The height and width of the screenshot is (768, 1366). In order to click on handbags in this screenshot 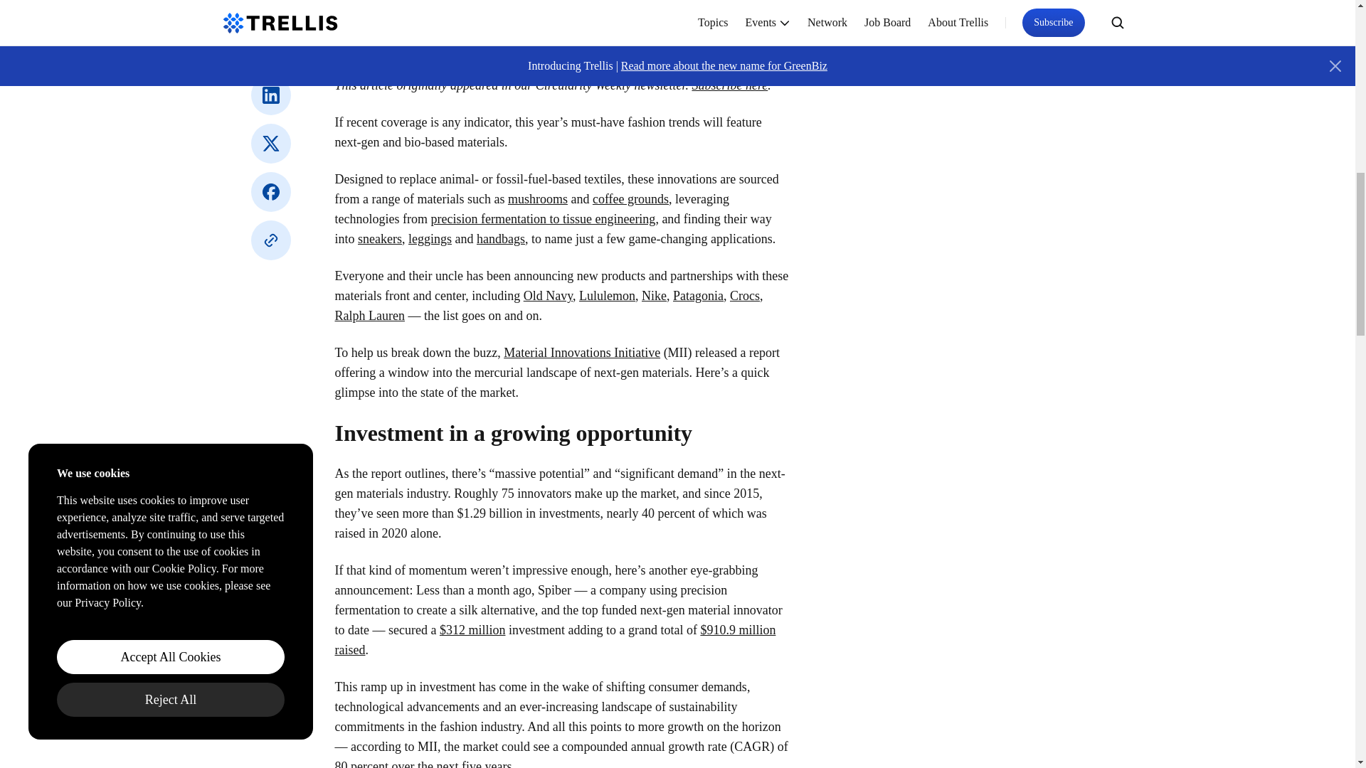, I will do `click(501, 239)`.